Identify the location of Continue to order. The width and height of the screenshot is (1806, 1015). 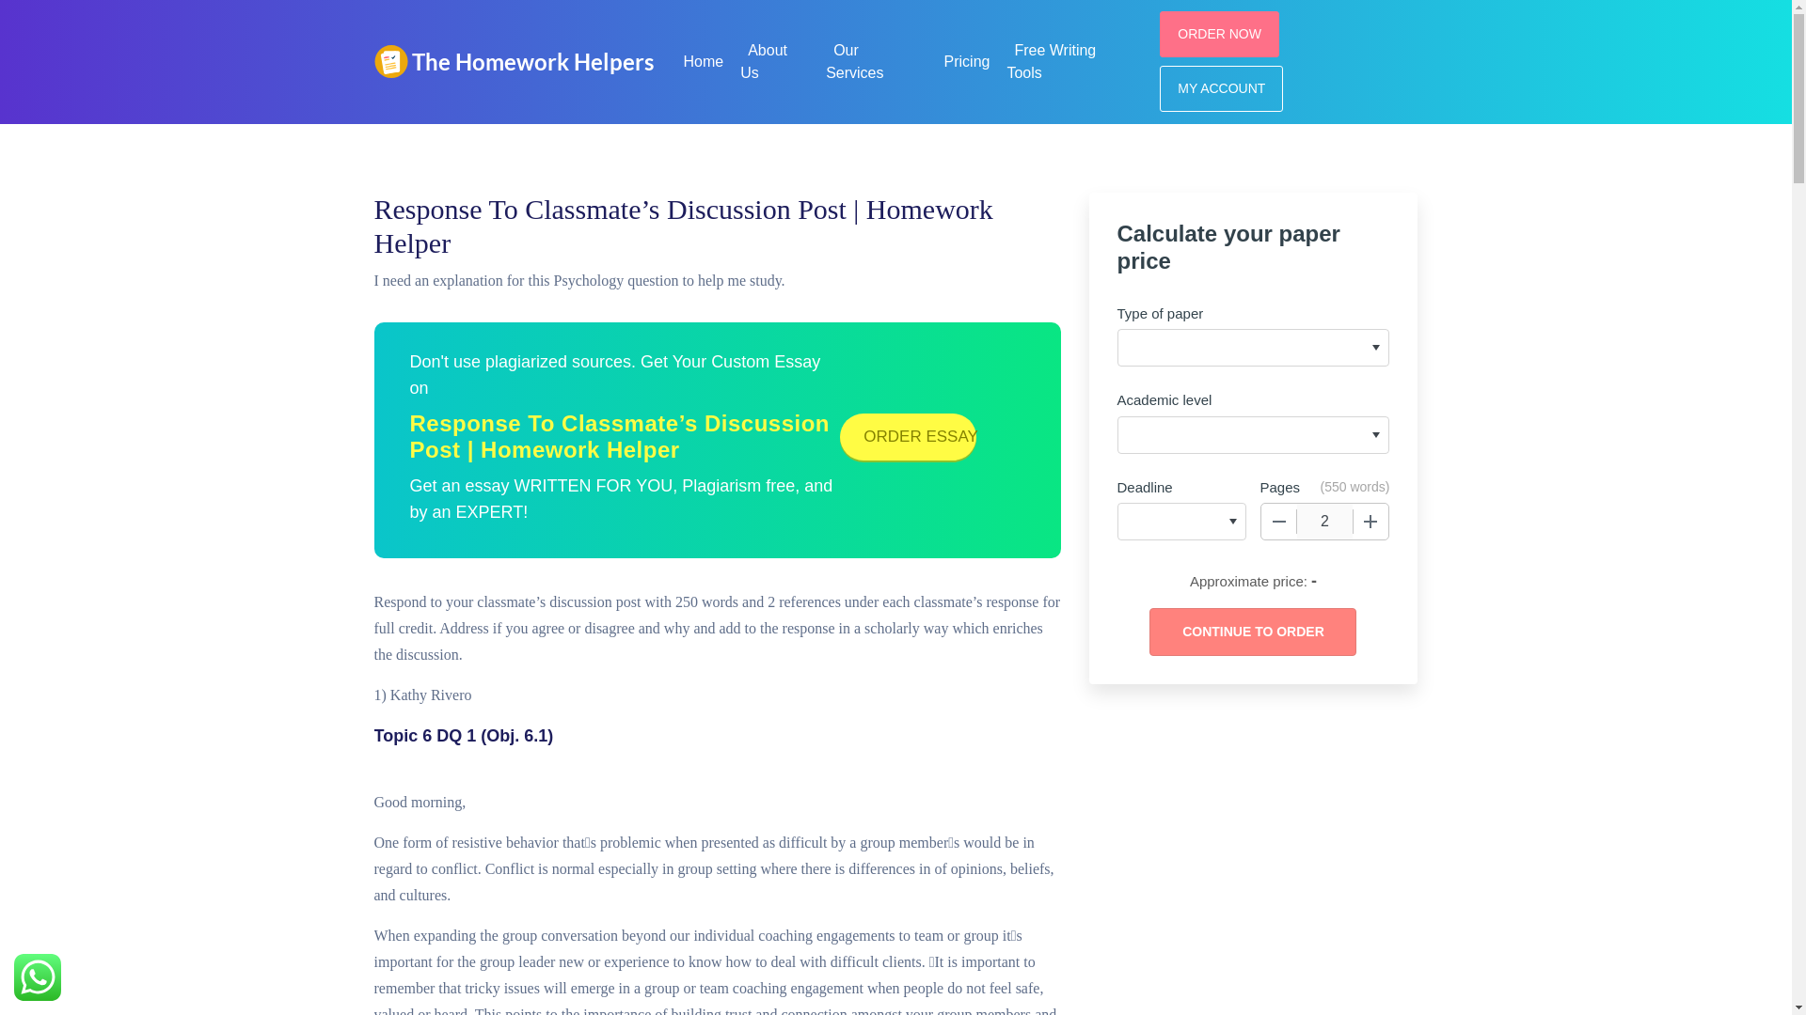
(1252, 632).